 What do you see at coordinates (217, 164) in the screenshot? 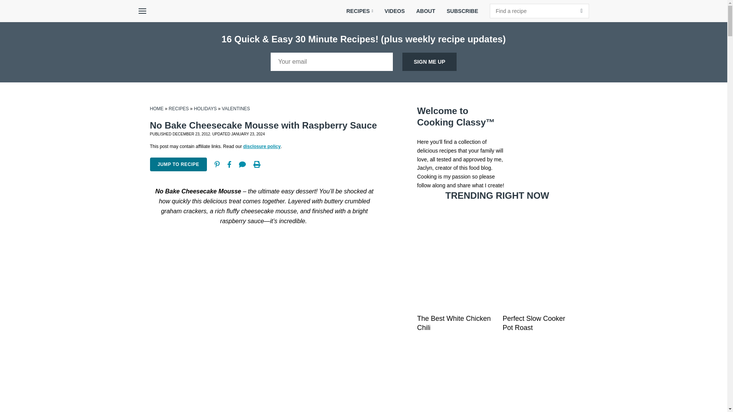
I see `Pin` at bounding box center [217, 164].